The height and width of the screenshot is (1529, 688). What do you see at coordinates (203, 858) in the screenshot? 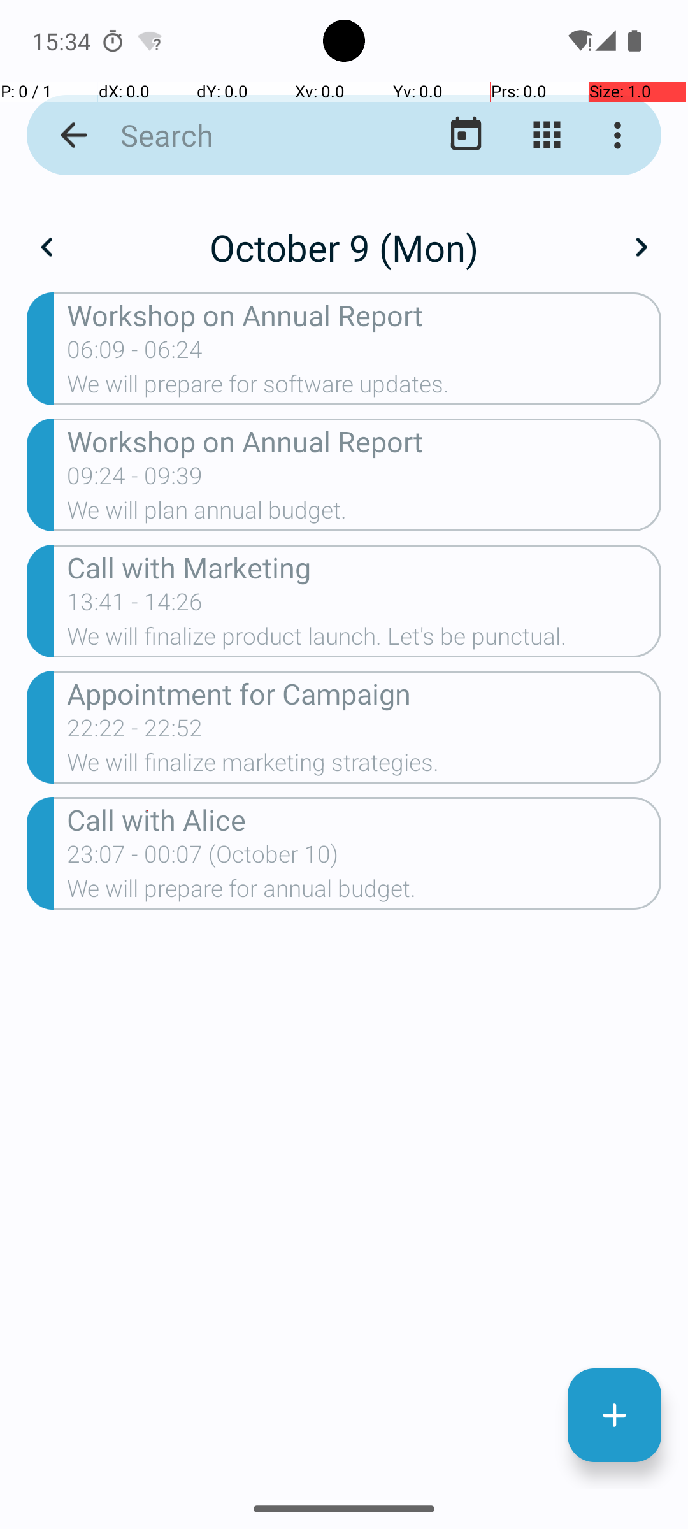
I see `23:07 - 00:07 (October 10)` at bounding box center [203, 858].